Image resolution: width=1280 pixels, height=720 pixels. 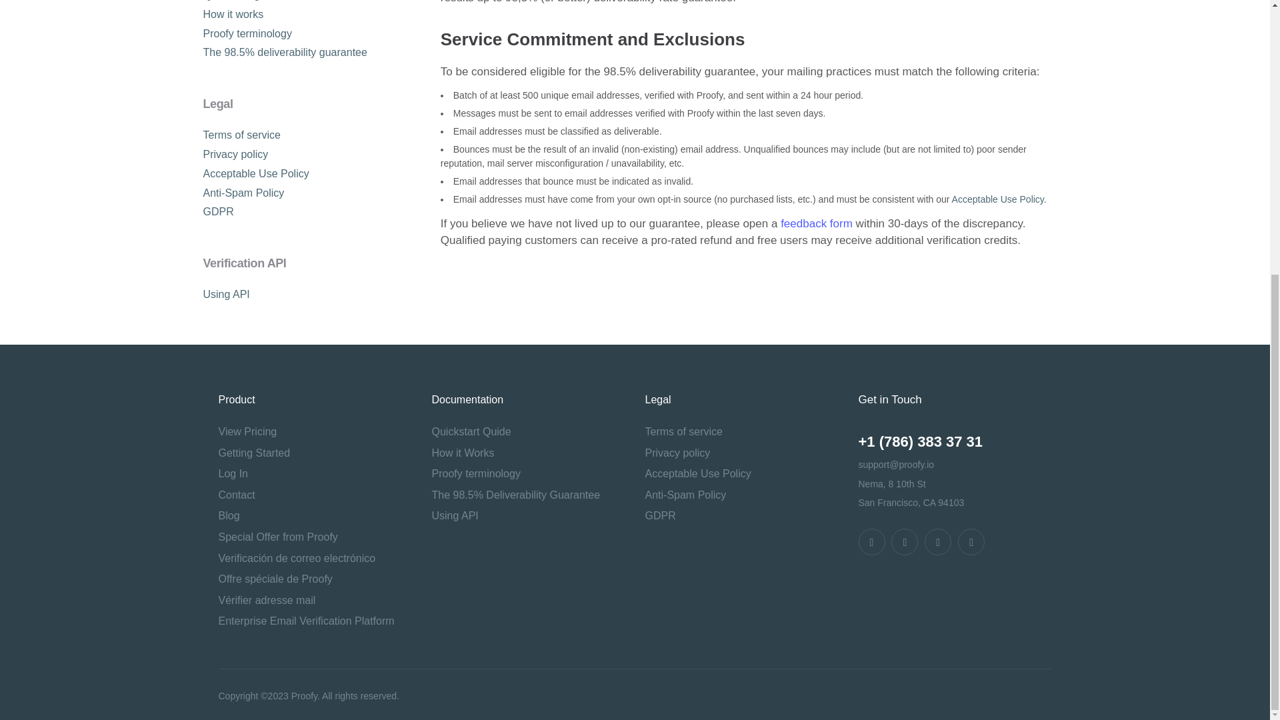 I want to click on Using API, so click(x=225, y=295).